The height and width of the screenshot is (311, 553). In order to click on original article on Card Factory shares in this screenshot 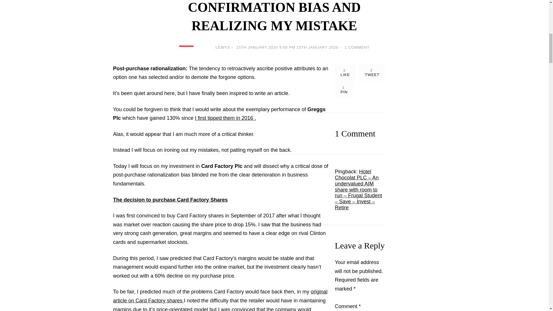, I will do `click(220, 296)`.